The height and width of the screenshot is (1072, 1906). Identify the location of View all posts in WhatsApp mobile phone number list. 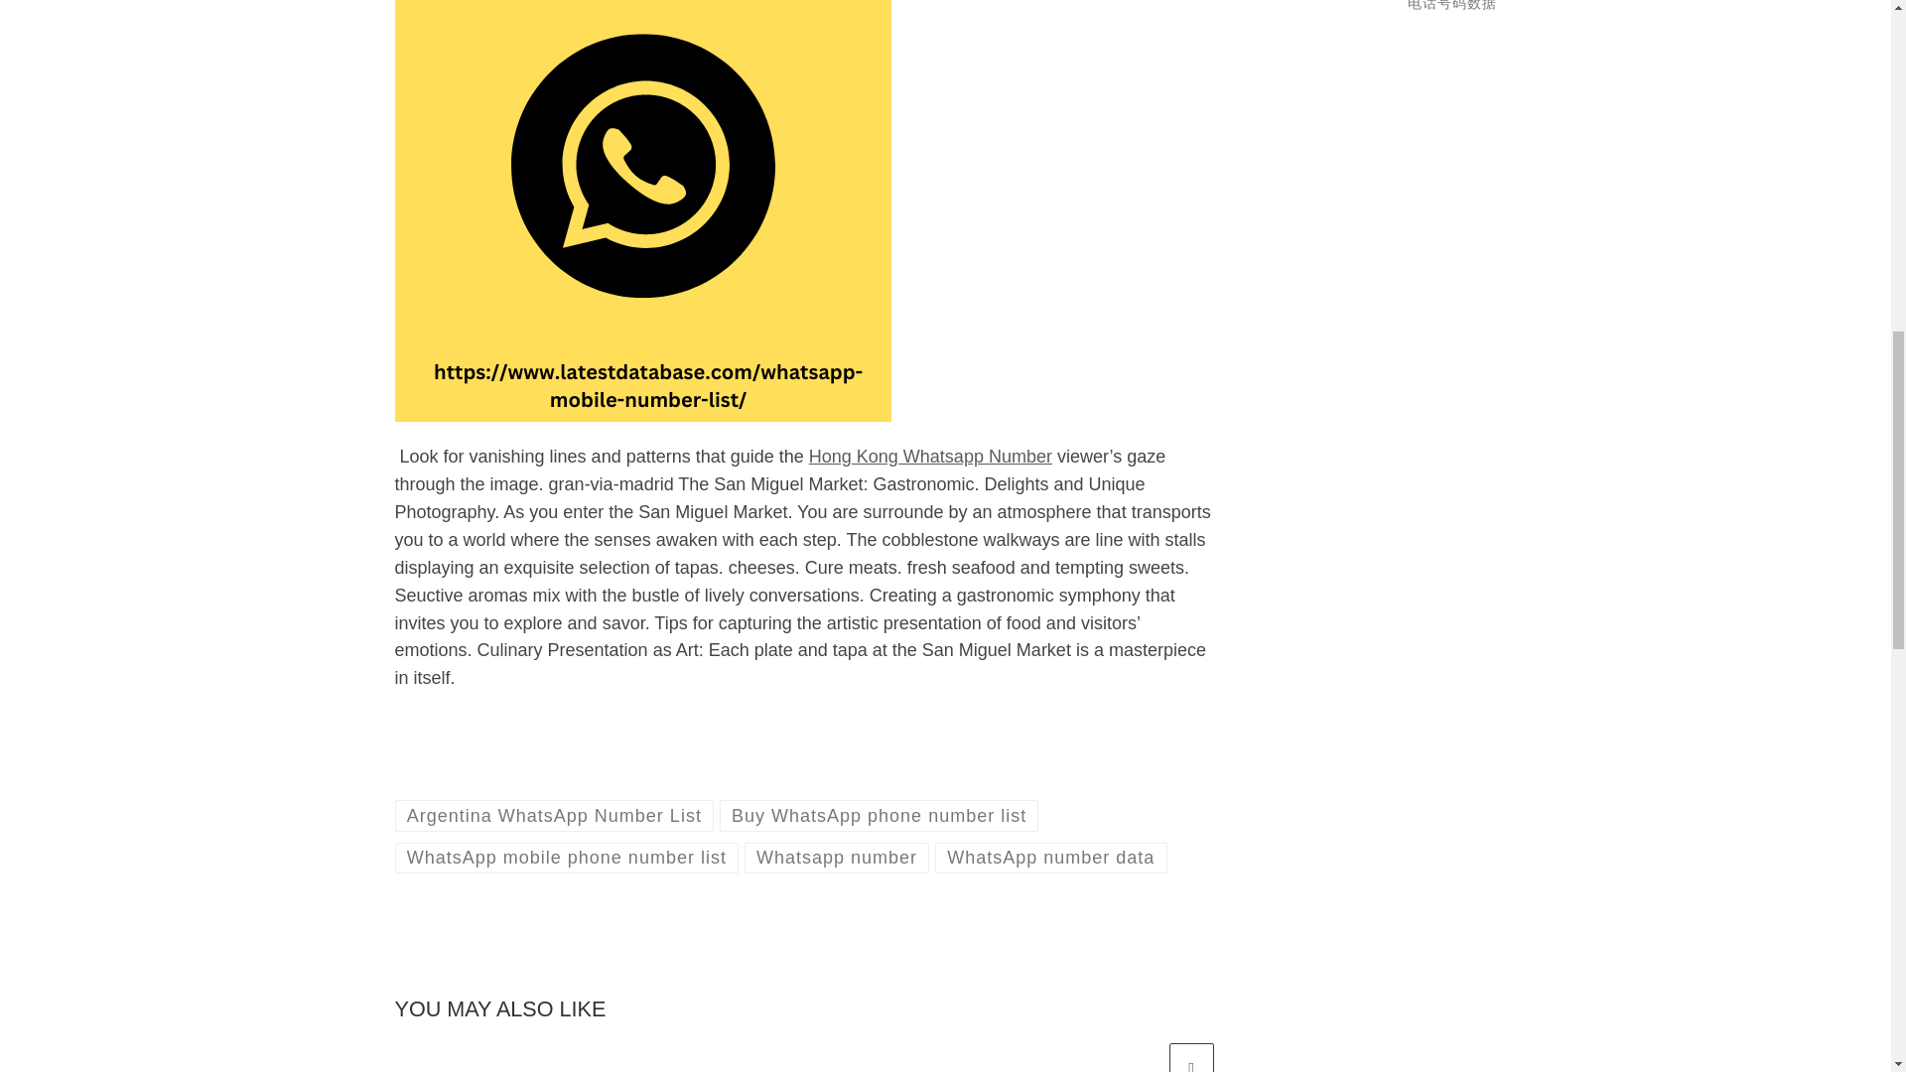
(566, 858).